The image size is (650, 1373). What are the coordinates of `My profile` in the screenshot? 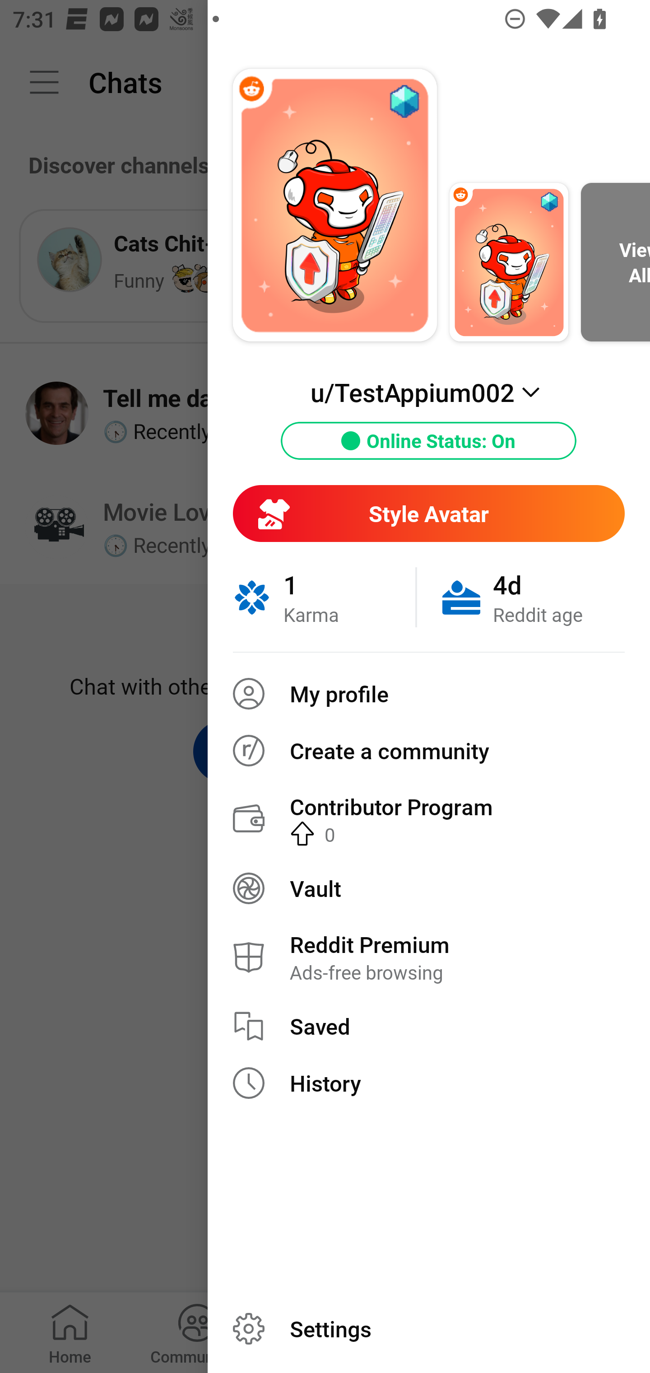 It's located at (429, 694).